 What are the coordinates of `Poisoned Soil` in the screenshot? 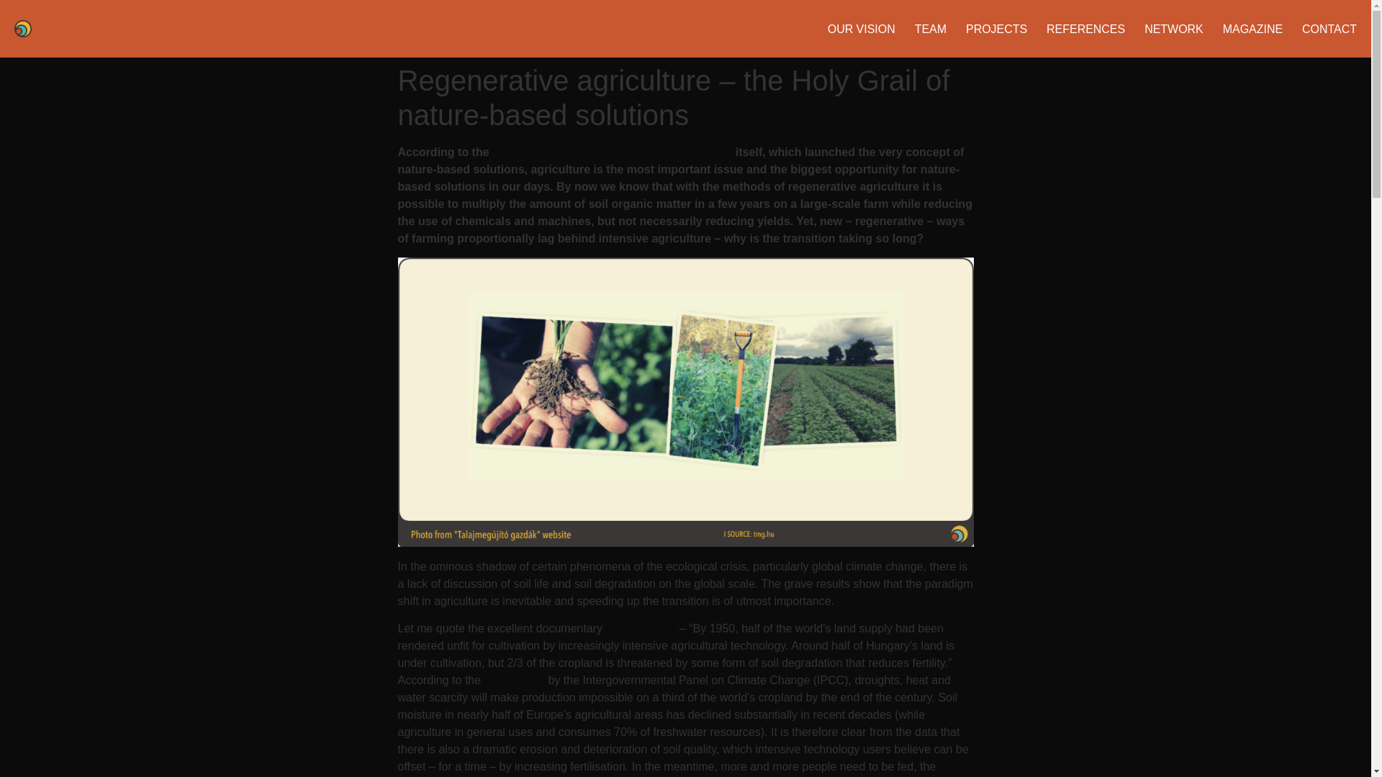 It's located at (641, 629).